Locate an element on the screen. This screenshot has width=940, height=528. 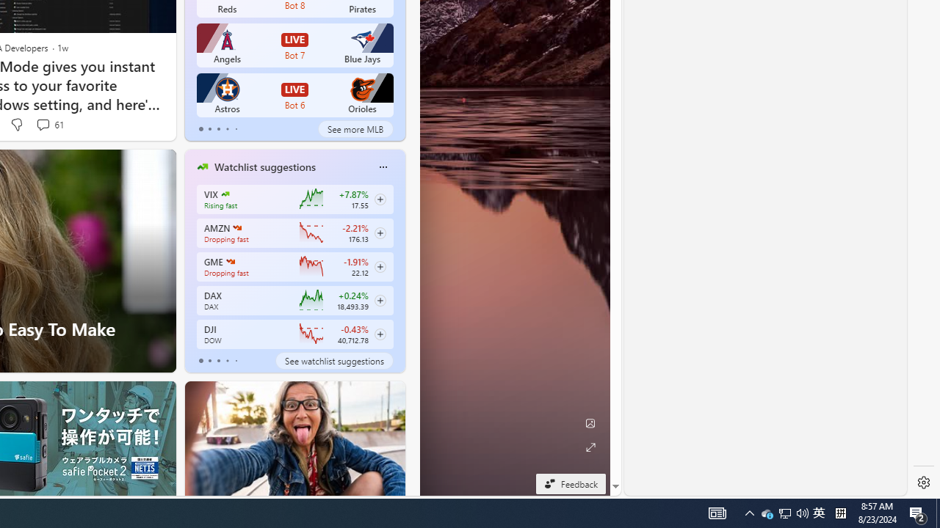
Astros LIVE Bot 6 Orioles is located at coordinates (295, 95).